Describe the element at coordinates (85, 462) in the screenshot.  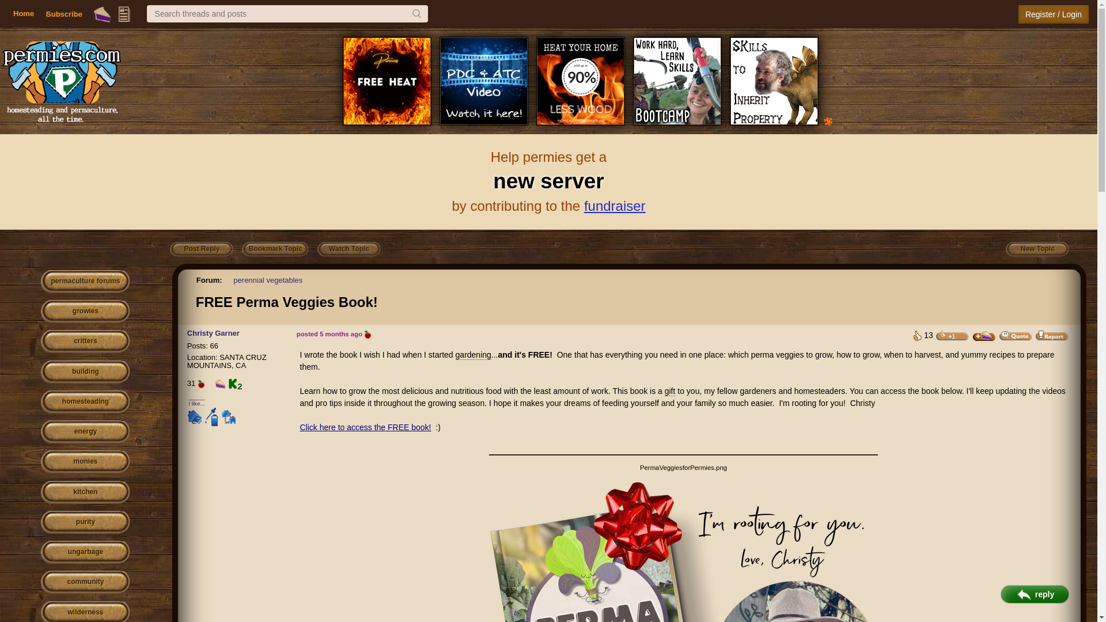
I see `monies` at that location.